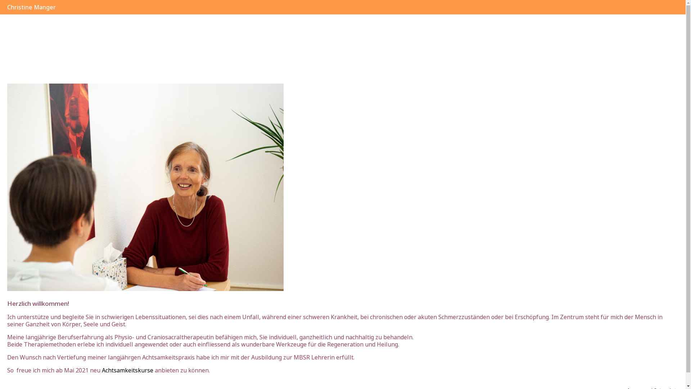 This screenshot has width=691, height=389. What do you see at coordinates (343, 7) in the screenshot?
I see `Christine Manger` at bounding box center [343, 7].